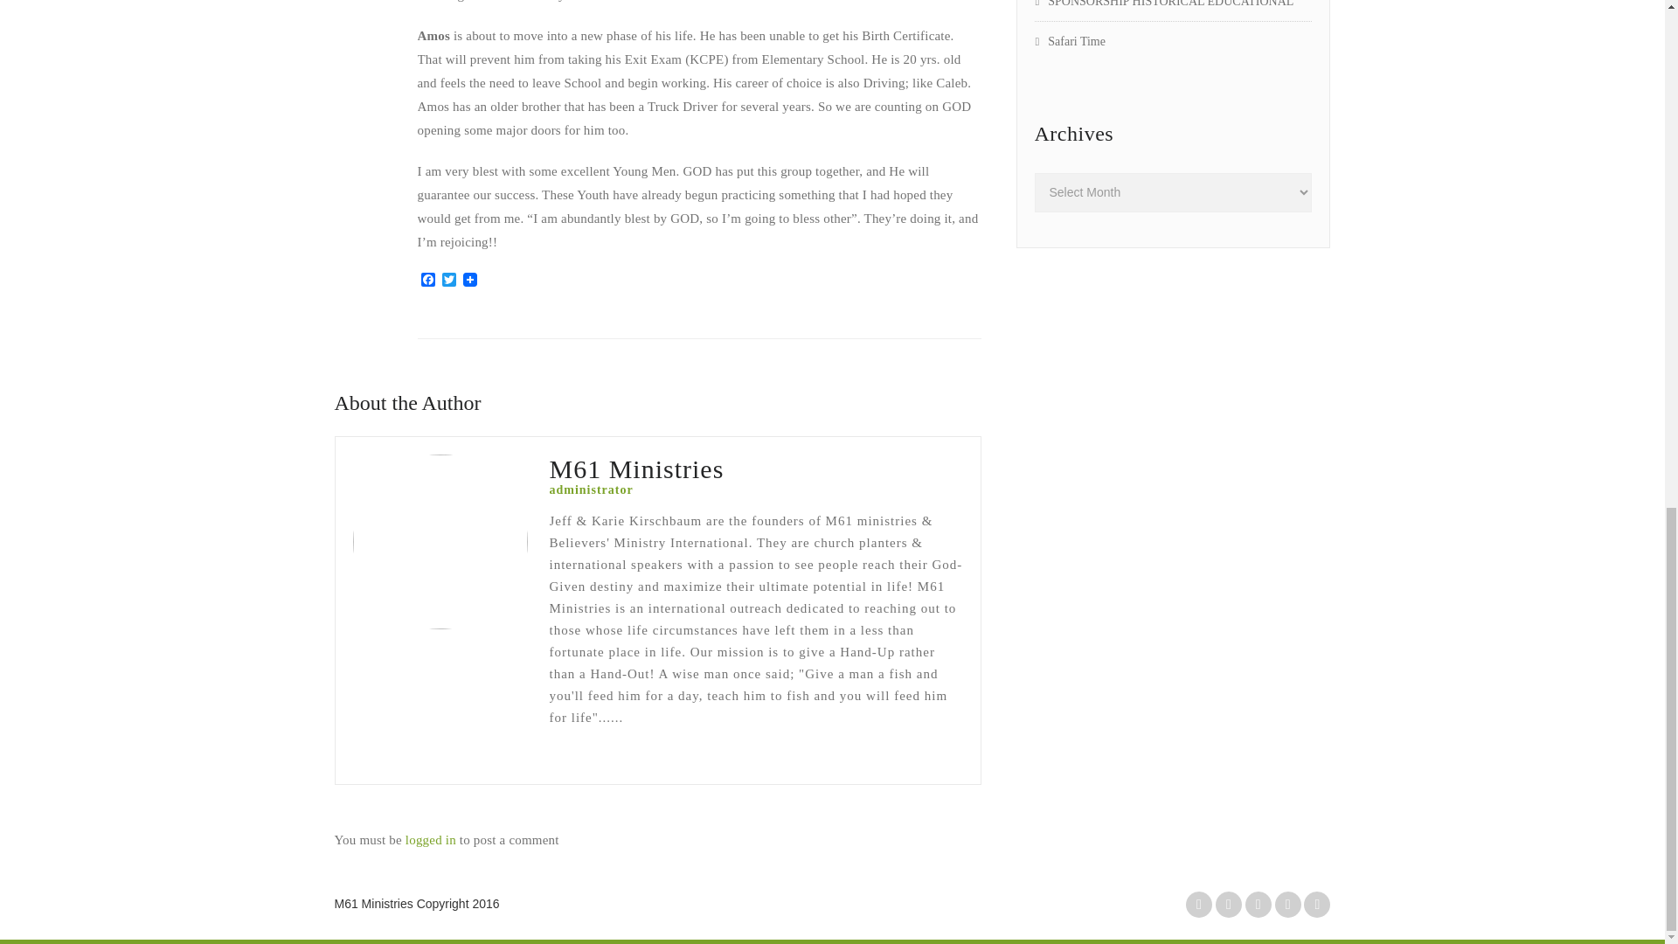  I want to click on logged in, so click(431, 839).